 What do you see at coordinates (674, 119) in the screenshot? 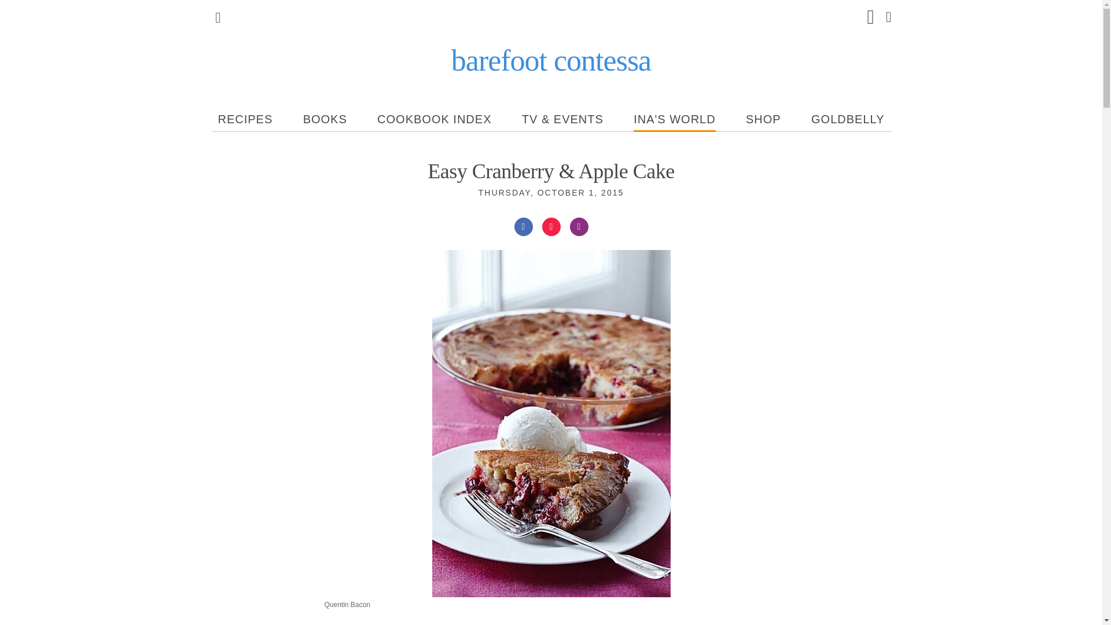
I see `INA'S WORLD` at bounding box center [674, 119].